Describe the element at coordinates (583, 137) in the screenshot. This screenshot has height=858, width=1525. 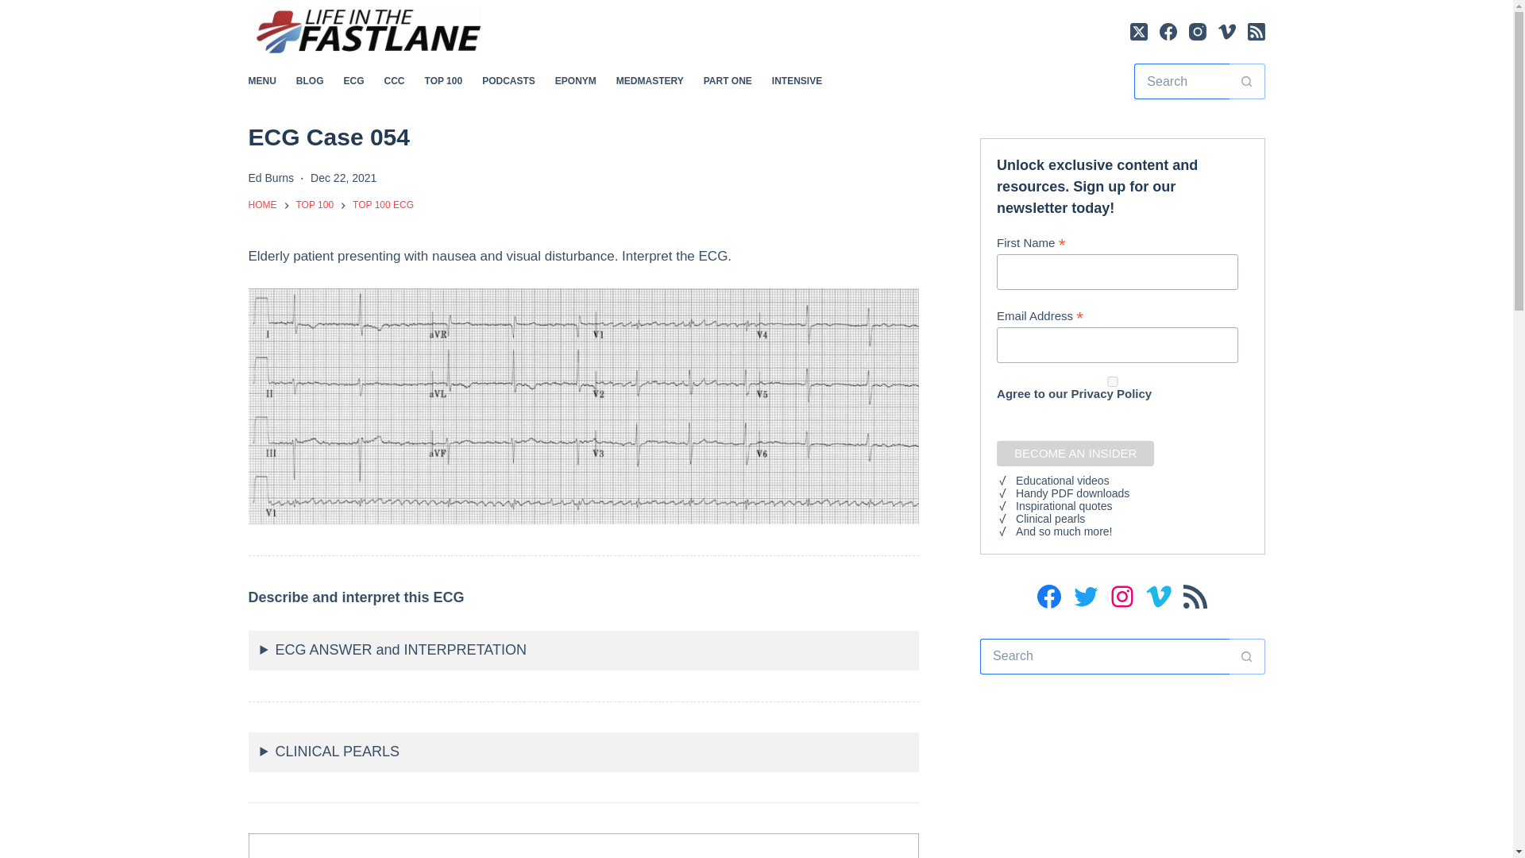
I see `ECG Case 054` at that location.